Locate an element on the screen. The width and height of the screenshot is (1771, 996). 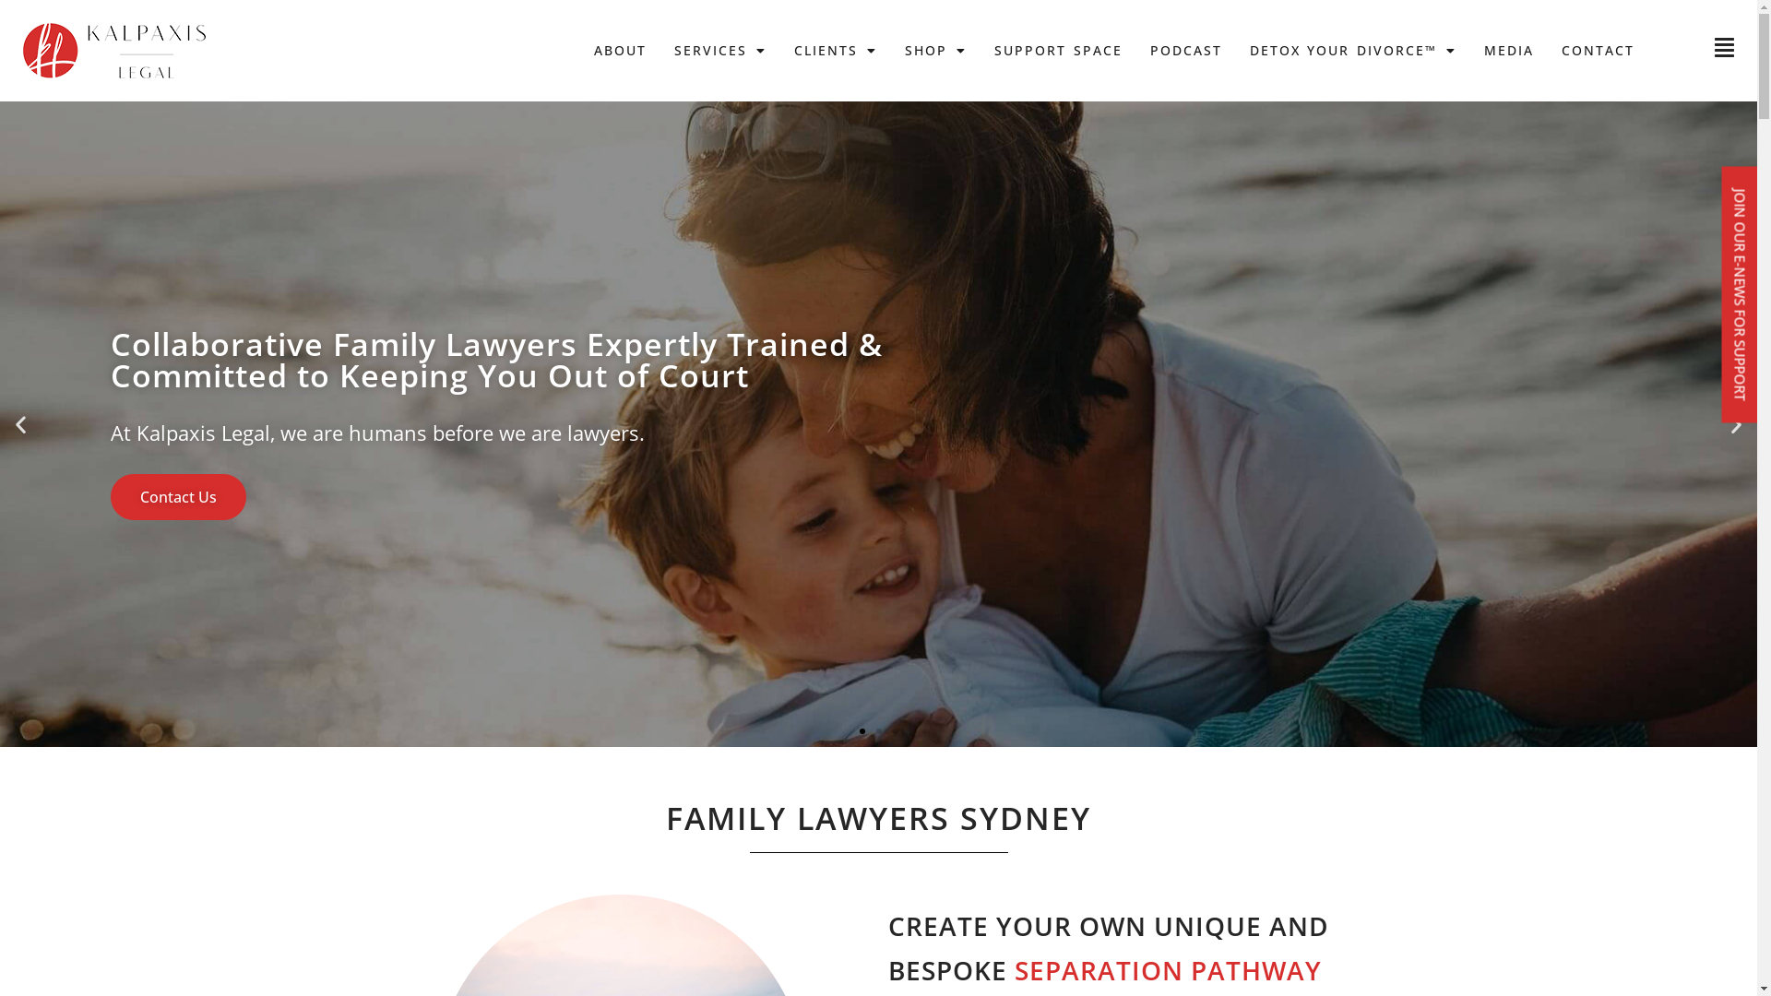
PODCAST is located at coordinates (1186, 50).